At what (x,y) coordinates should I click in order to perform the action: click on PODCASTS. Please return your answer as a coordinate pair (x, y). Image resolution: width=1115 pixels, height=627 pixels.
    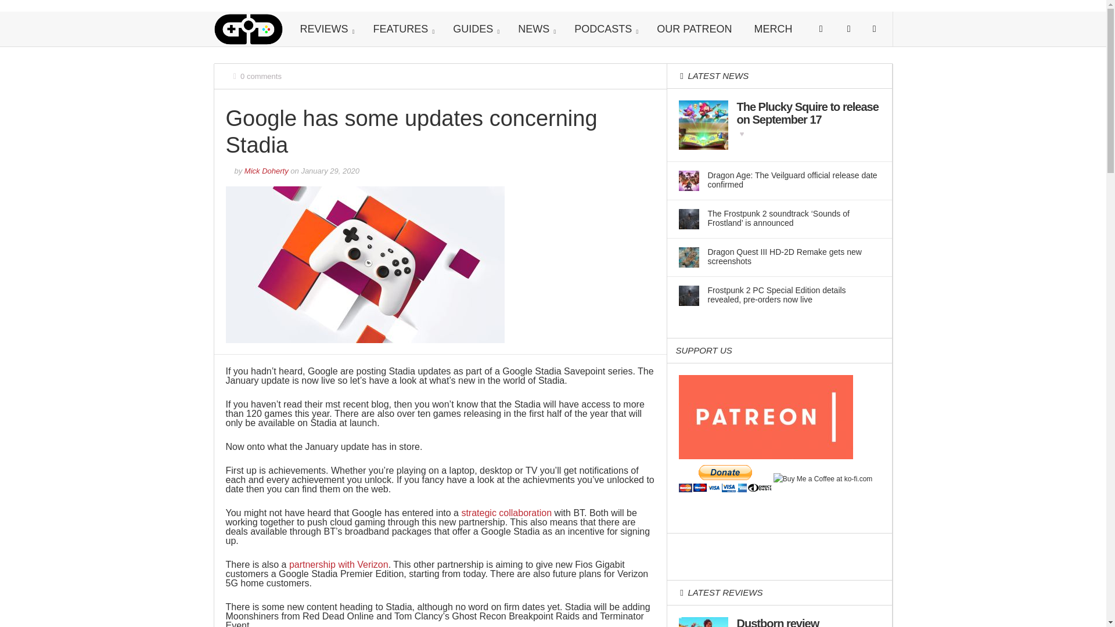
    Looking at the image, I should click on (604, 29).